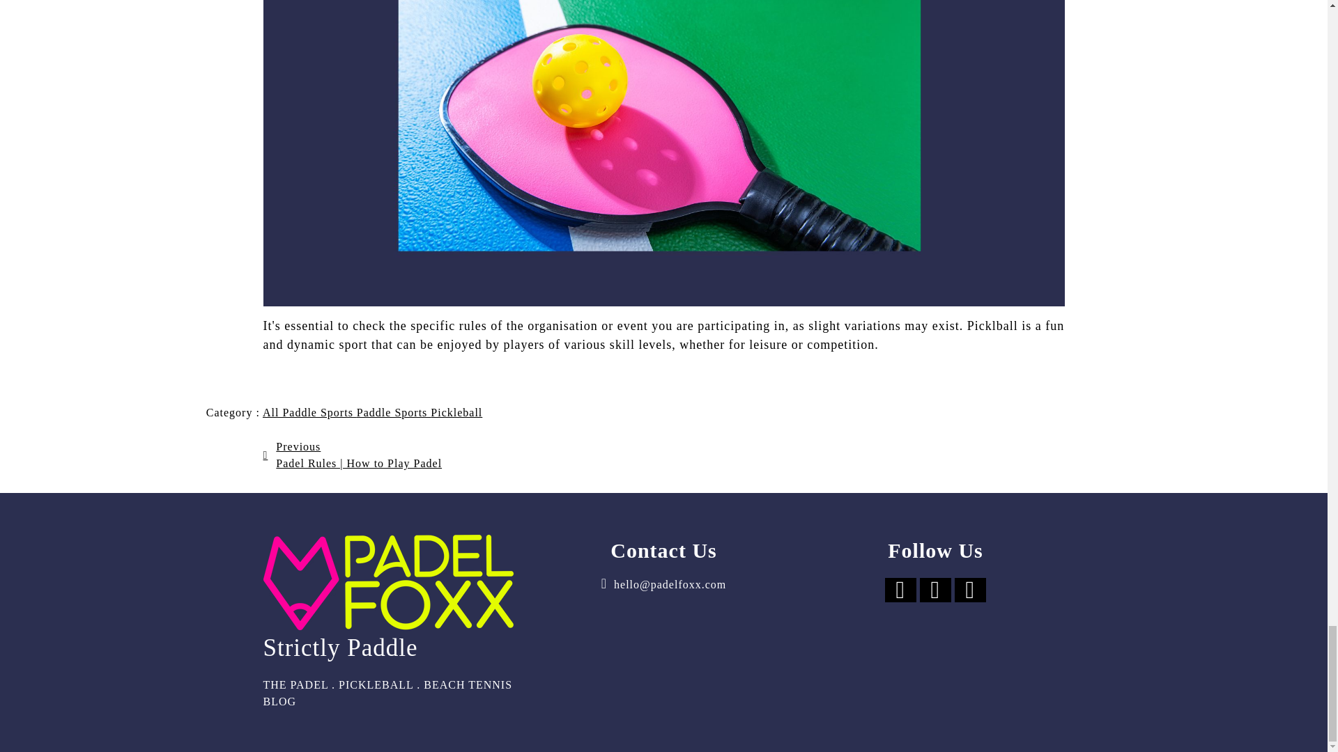  What do you see at coordinates (935, 590) in the screenshot?
I see `fab fa-twitter` at bounding box center [935, 590].